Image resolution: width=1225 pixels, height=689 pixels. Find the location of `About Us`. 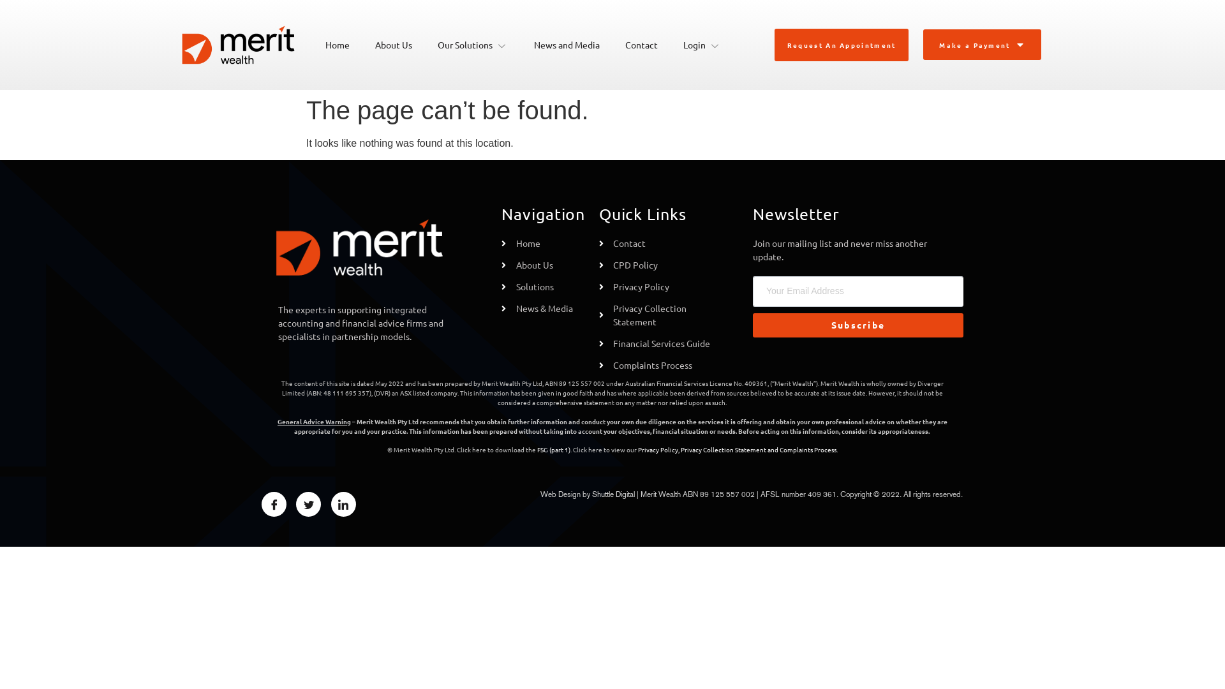

About Us is located at coordinates (544, 265).